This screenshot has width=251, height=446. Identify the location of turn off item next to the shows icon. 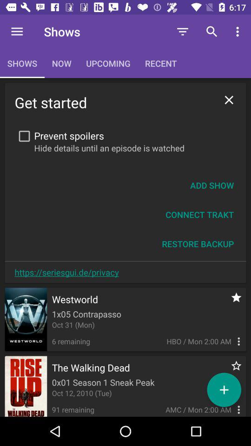
(17, 32).